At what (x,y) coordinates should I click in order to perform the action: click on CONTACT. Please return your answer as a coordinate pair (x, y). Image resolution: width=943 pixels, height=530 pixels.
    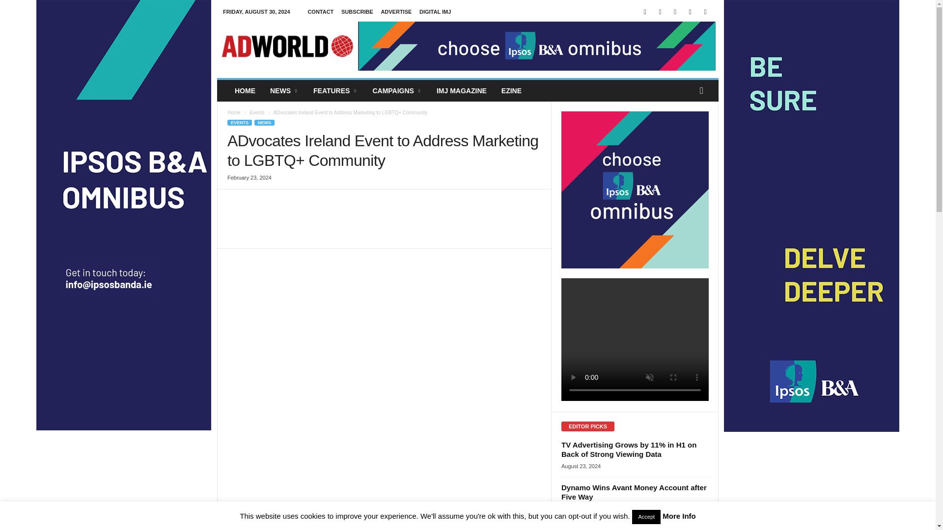
    Looking at the image, I should click on (320, 12).